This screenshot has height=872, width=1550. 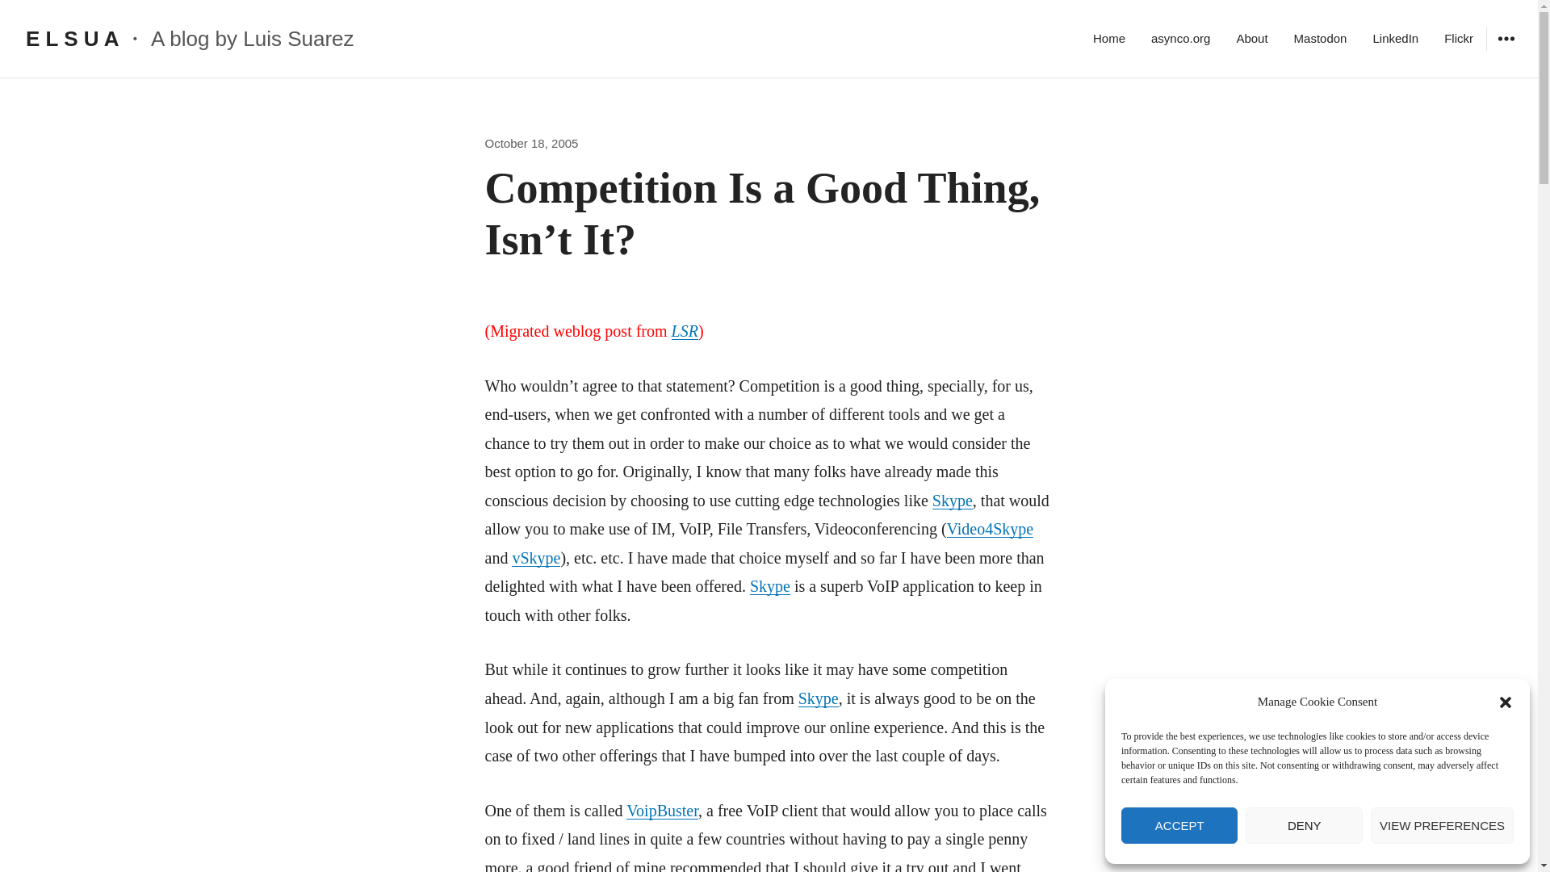 I want to click on Home, so click(x=1109, y=39).